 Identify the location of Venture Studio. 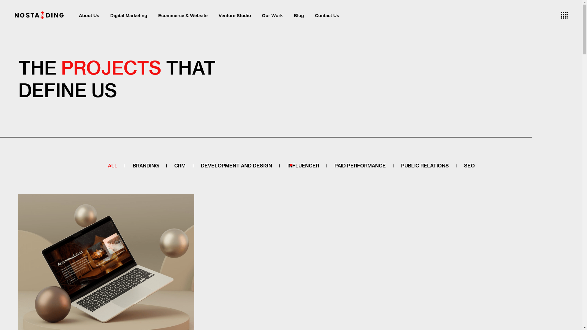
(235, 15).